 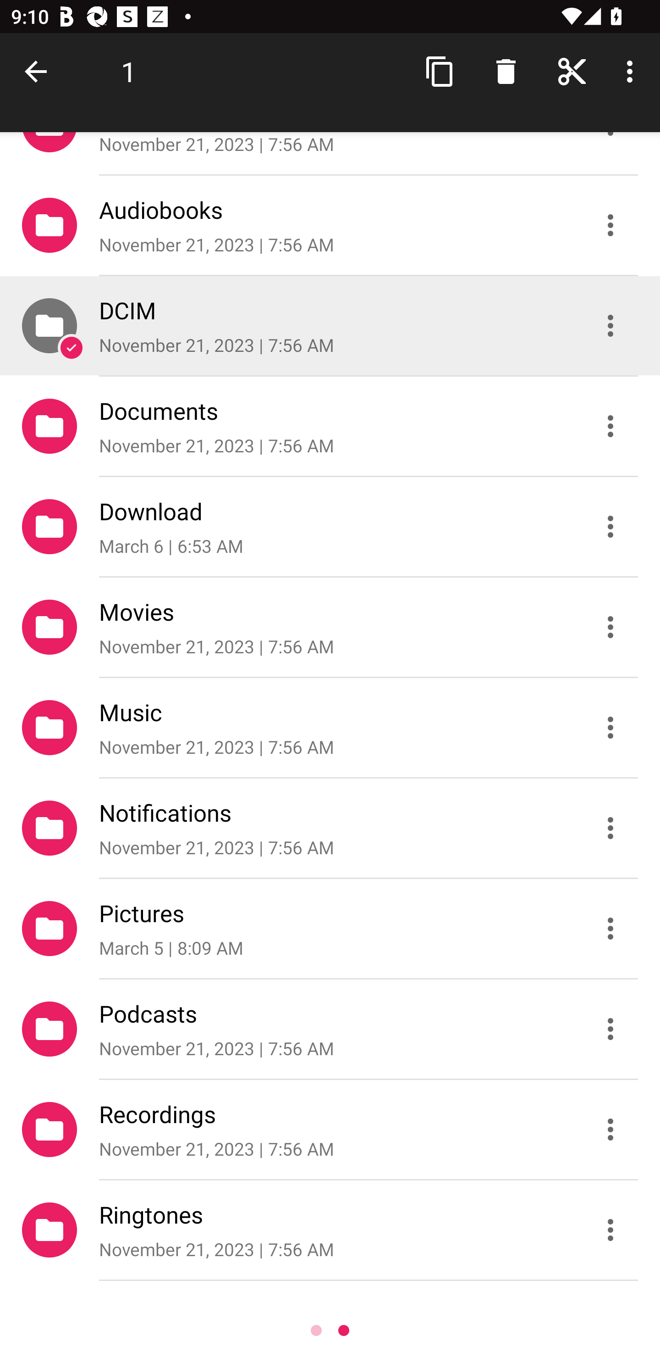 I want to click on Podcasts November 21, 2023 | 7:56 AM, so click(x=330, y=1029).